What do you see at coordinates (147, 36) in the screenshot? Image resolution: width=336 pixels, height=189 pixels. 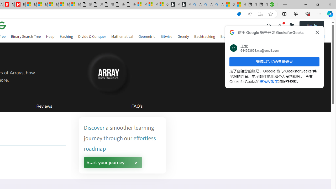 I see `Geometric` at bounding box center [147, 36].